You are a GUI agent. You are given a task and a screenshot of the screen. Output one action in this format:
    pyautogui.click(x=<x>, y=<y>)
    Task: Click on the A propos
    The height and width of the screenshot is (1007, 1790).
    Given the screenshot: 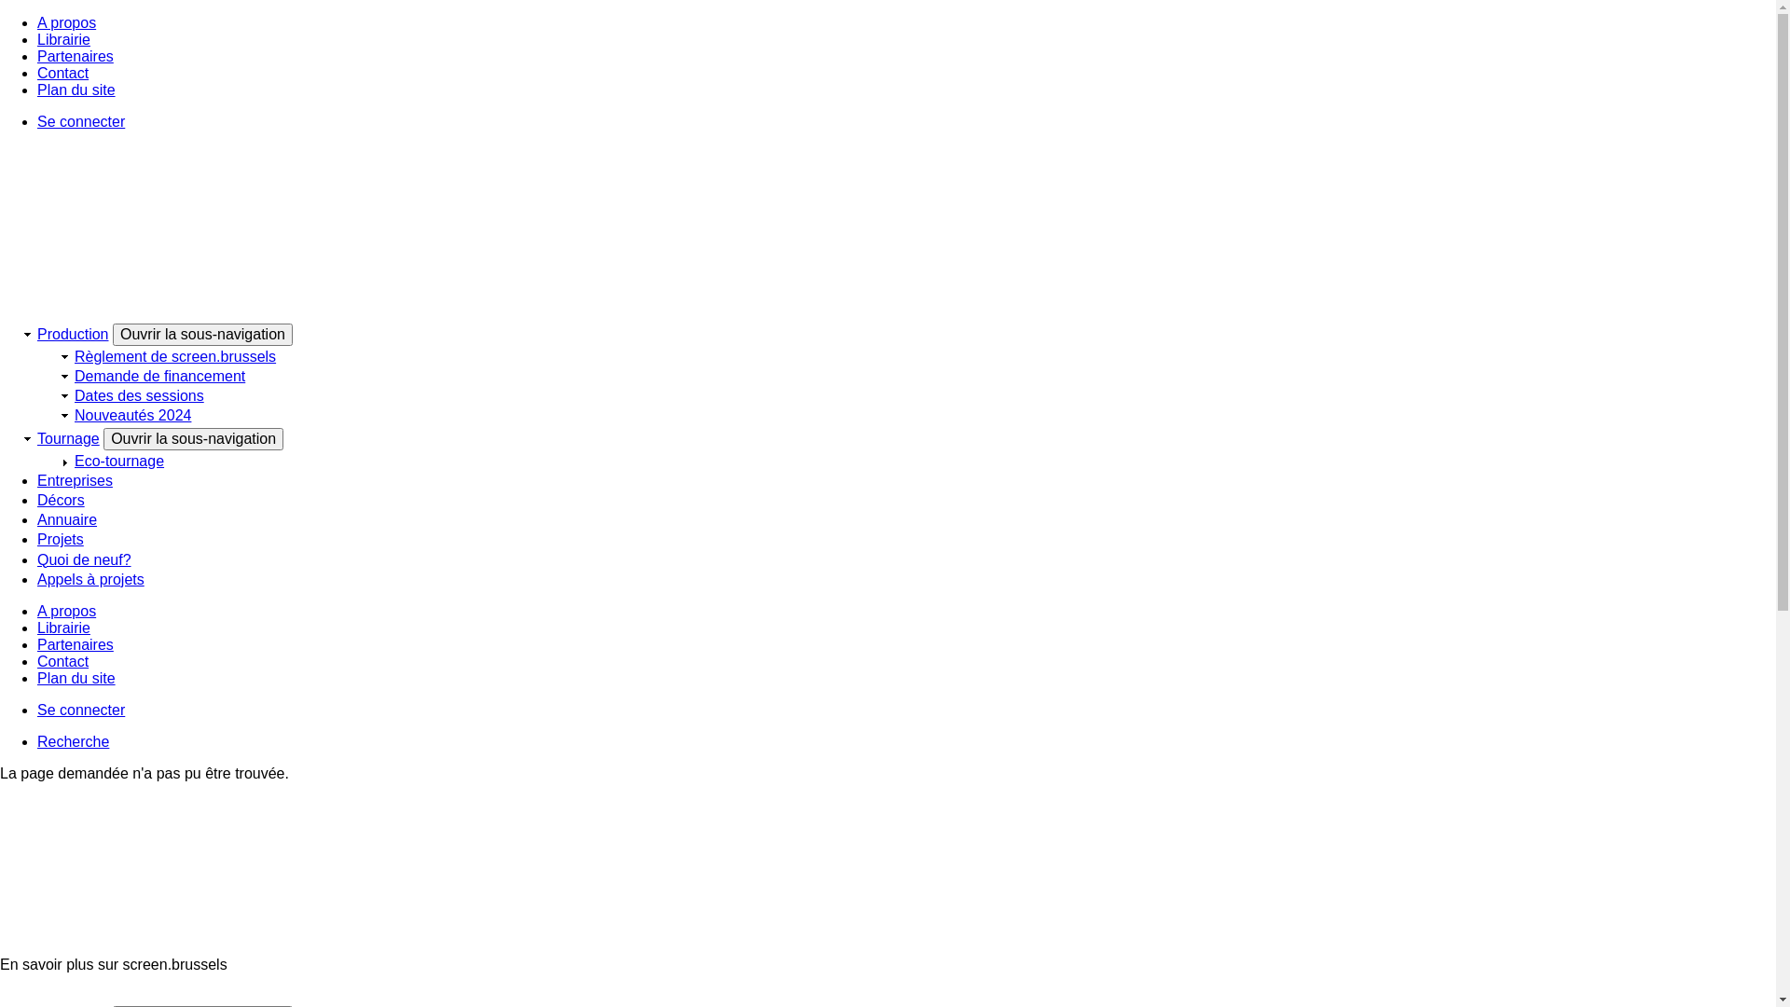 What is the action you would take?
    pyautogui.click(x=67, y=612)
    